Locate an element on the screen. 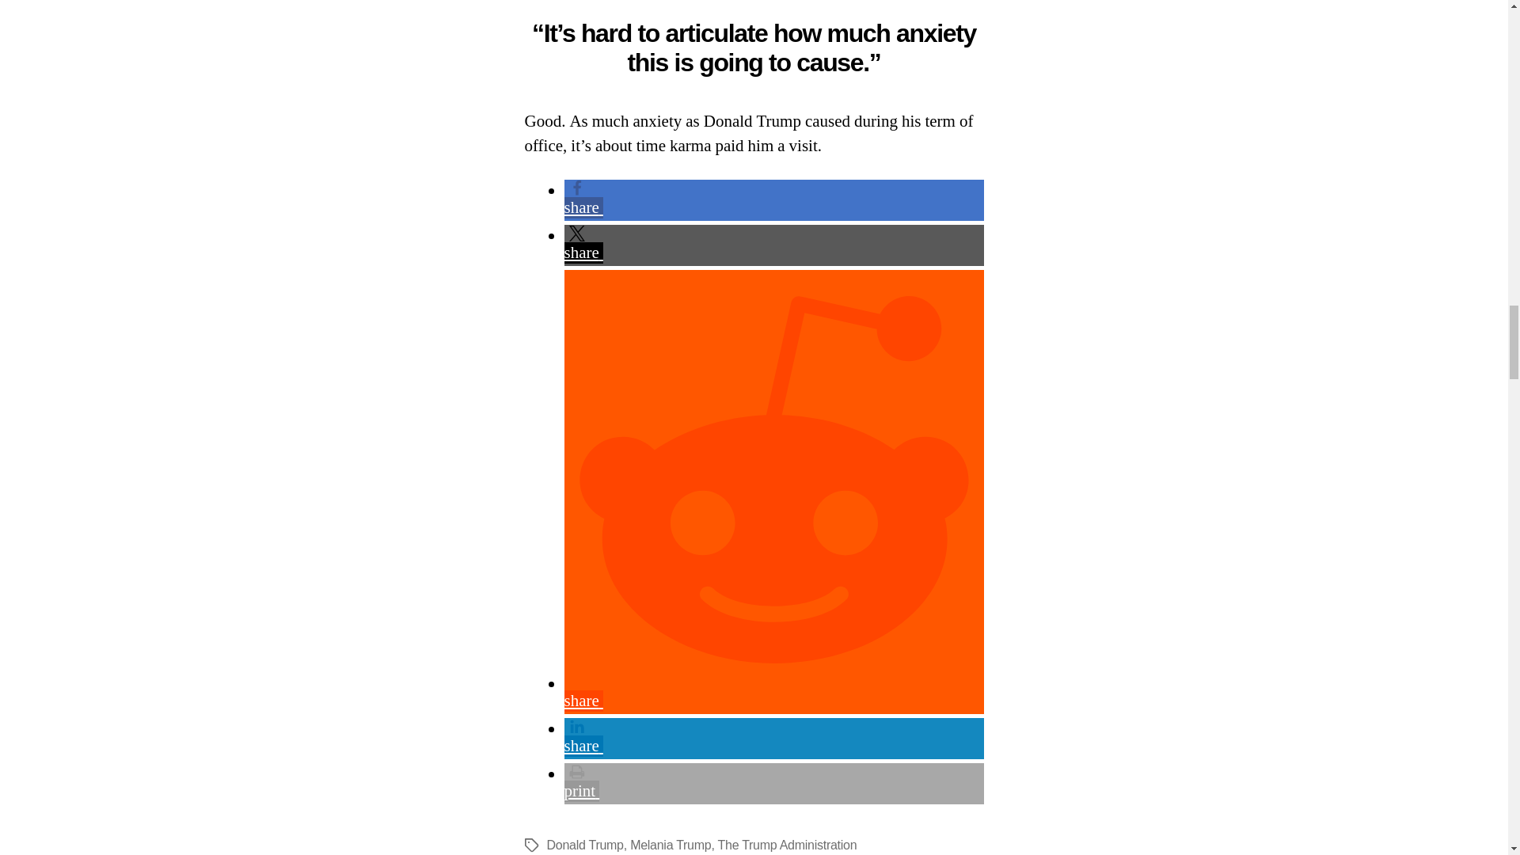 This screenshot has width=1520, height=855. Share on X is located at coordinates (773, 244).